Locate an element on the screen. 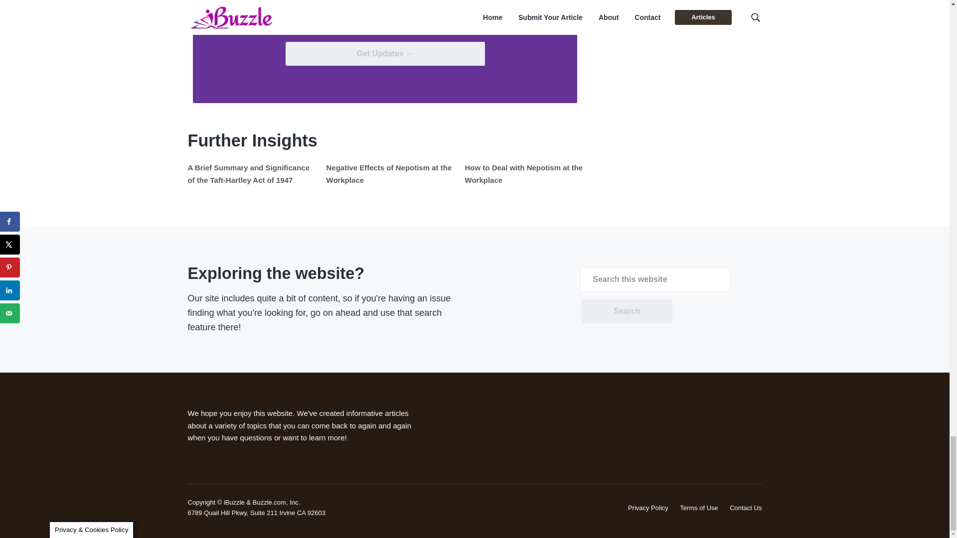  Terms of Use is located at coordinates (699, 508).